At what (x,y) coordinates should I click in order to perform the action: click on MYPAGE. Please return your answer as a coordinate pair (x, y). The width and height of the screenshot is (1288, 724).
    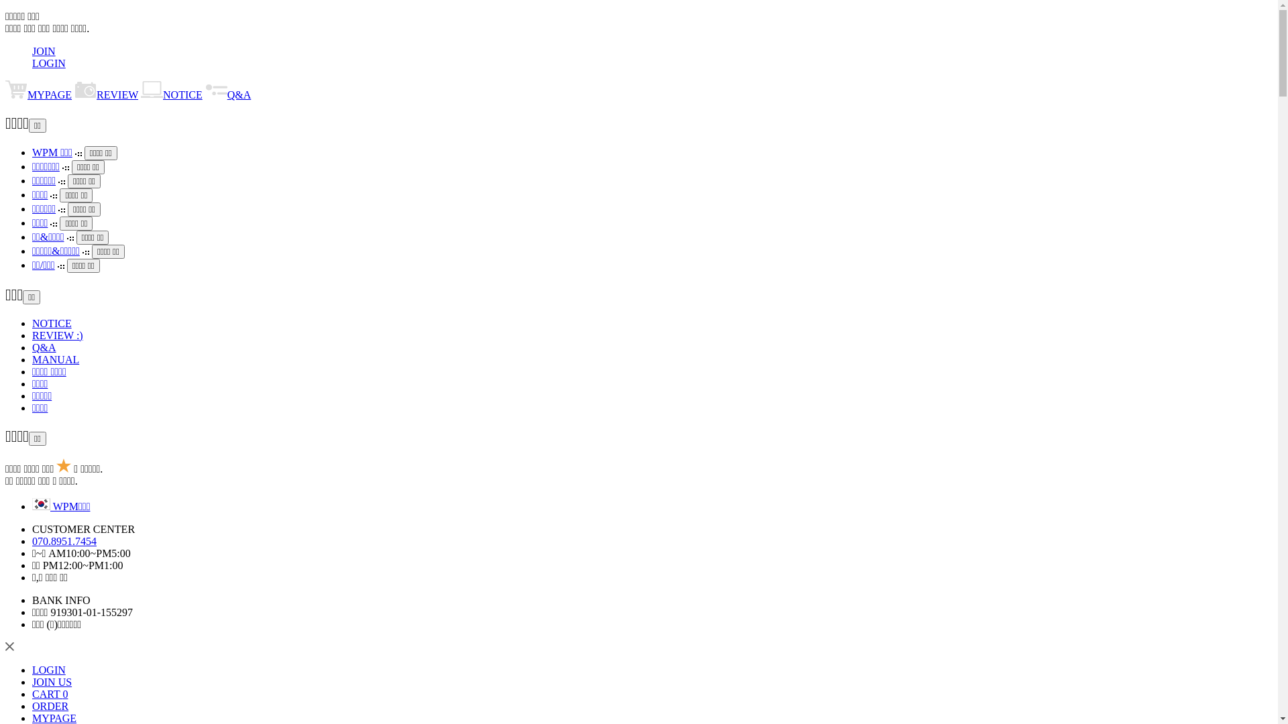
    Looking at the image, I should click on (39, 95).